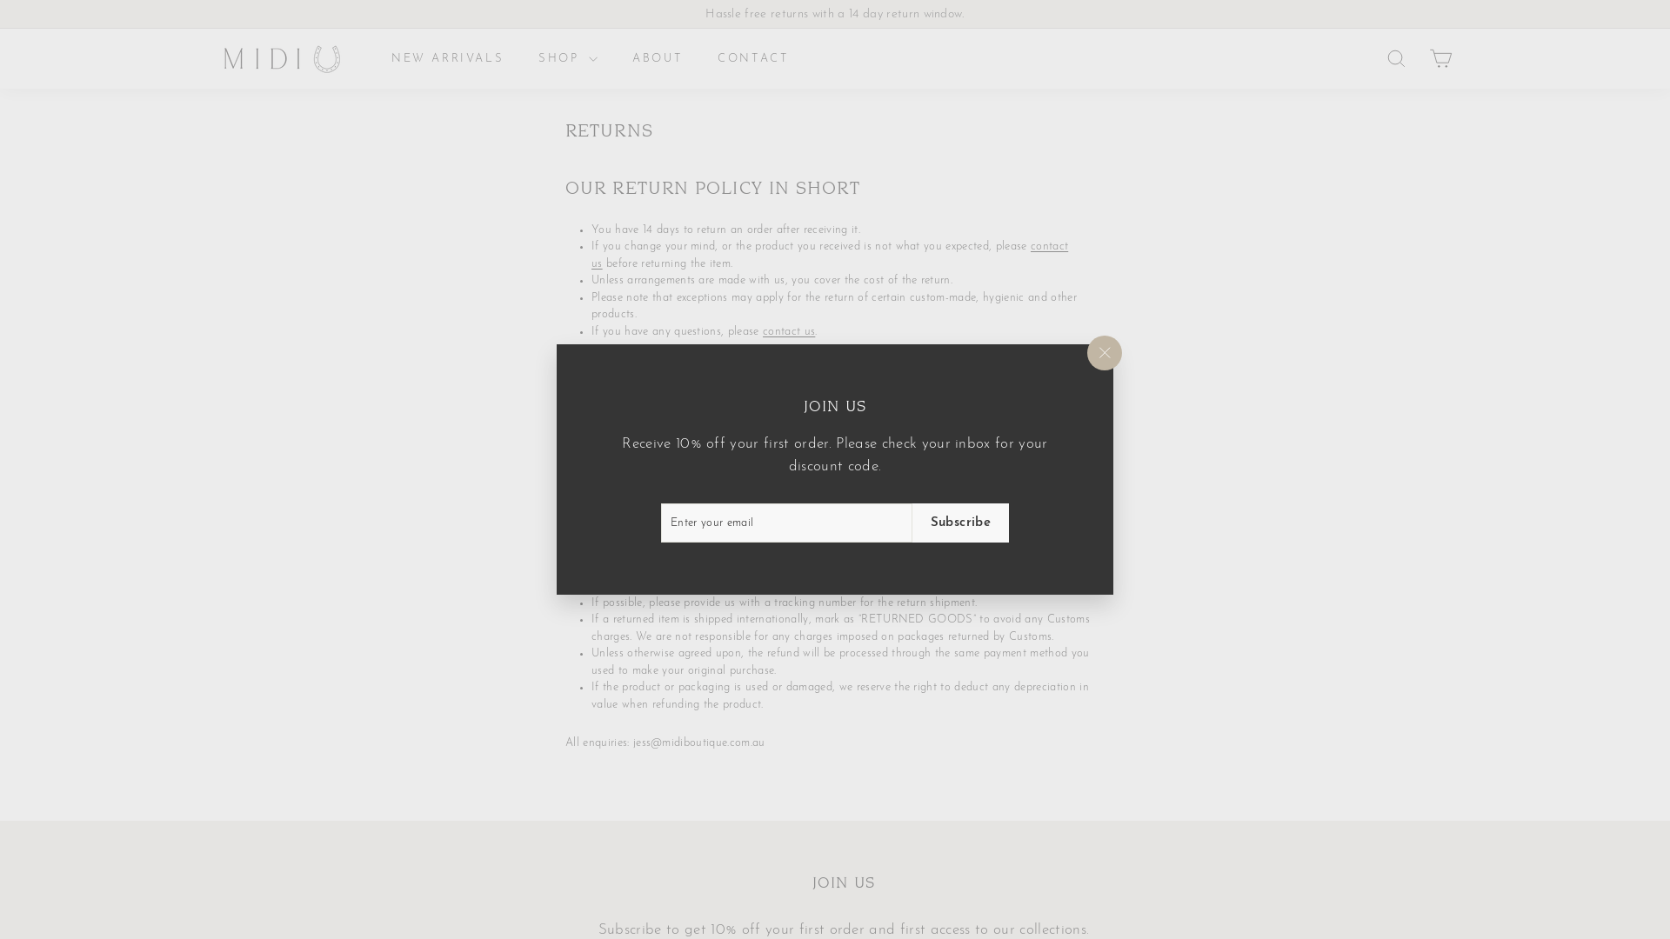  I want to click on CART, so click(1440, 59).